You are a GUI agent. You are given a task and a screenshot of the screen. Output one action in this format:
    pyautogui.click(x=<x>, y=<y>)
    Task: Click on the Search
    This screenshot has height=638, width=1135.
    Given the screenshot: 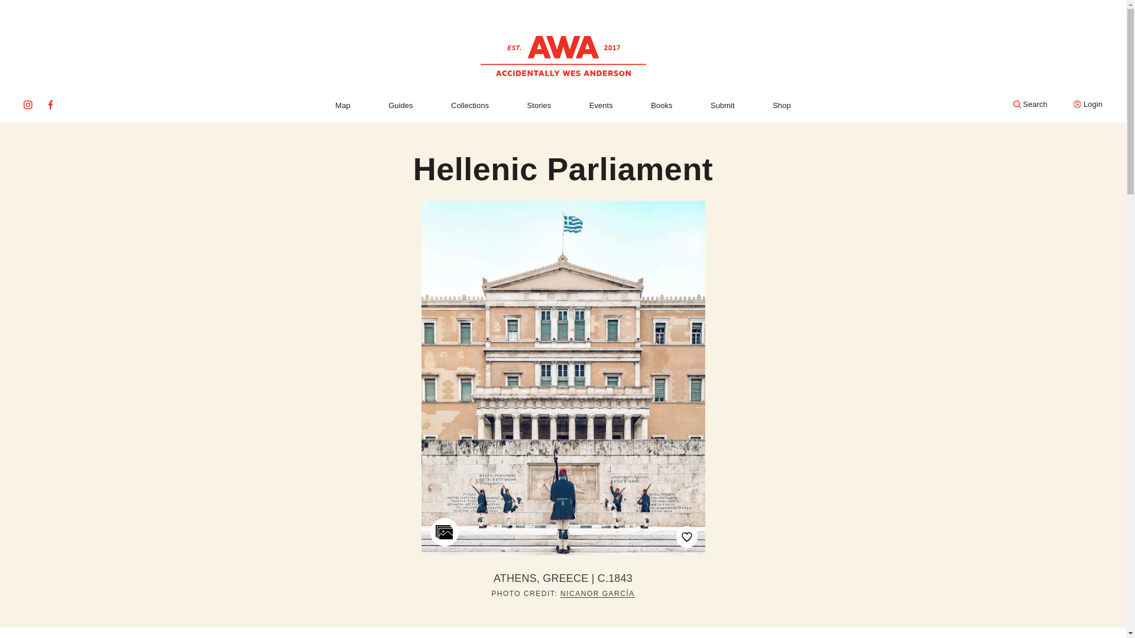 What is the action you would take?
    pyautogui.click(x=1030, y=104)
    